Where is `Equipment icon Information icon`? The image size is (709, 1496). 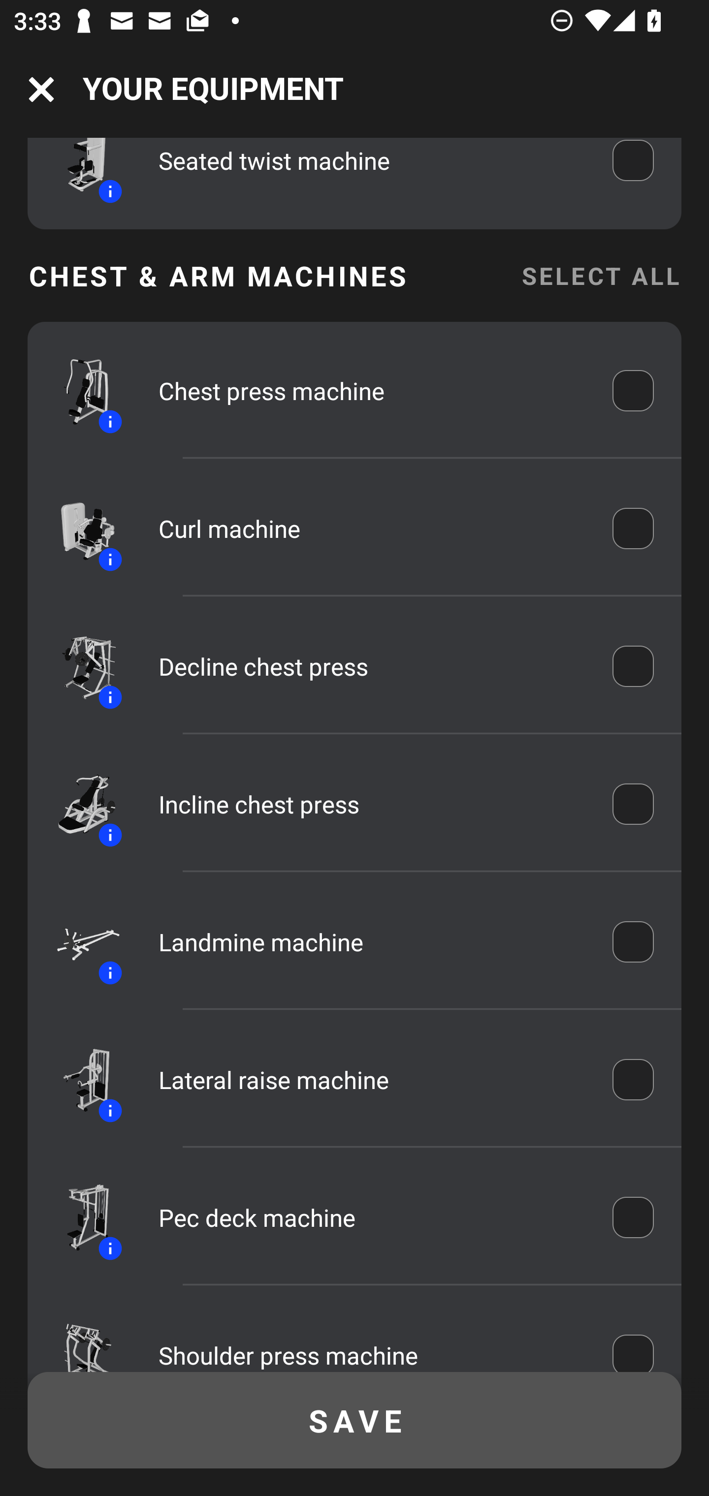
Equipment icon Information icon is located at coordinates (79, 804).